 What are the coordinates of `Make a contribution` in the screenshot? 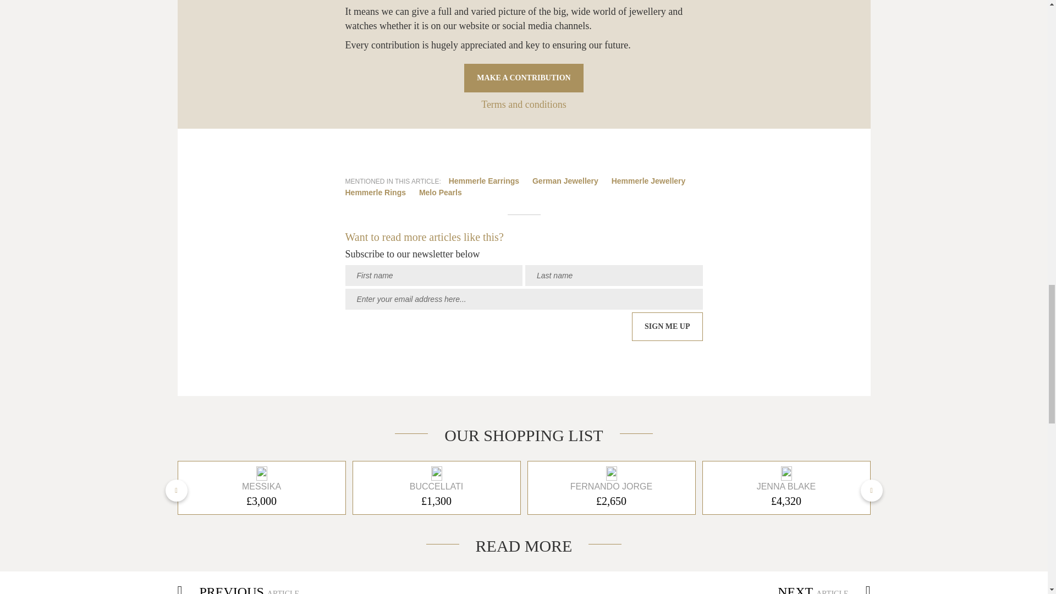 It's located at (524, 78).